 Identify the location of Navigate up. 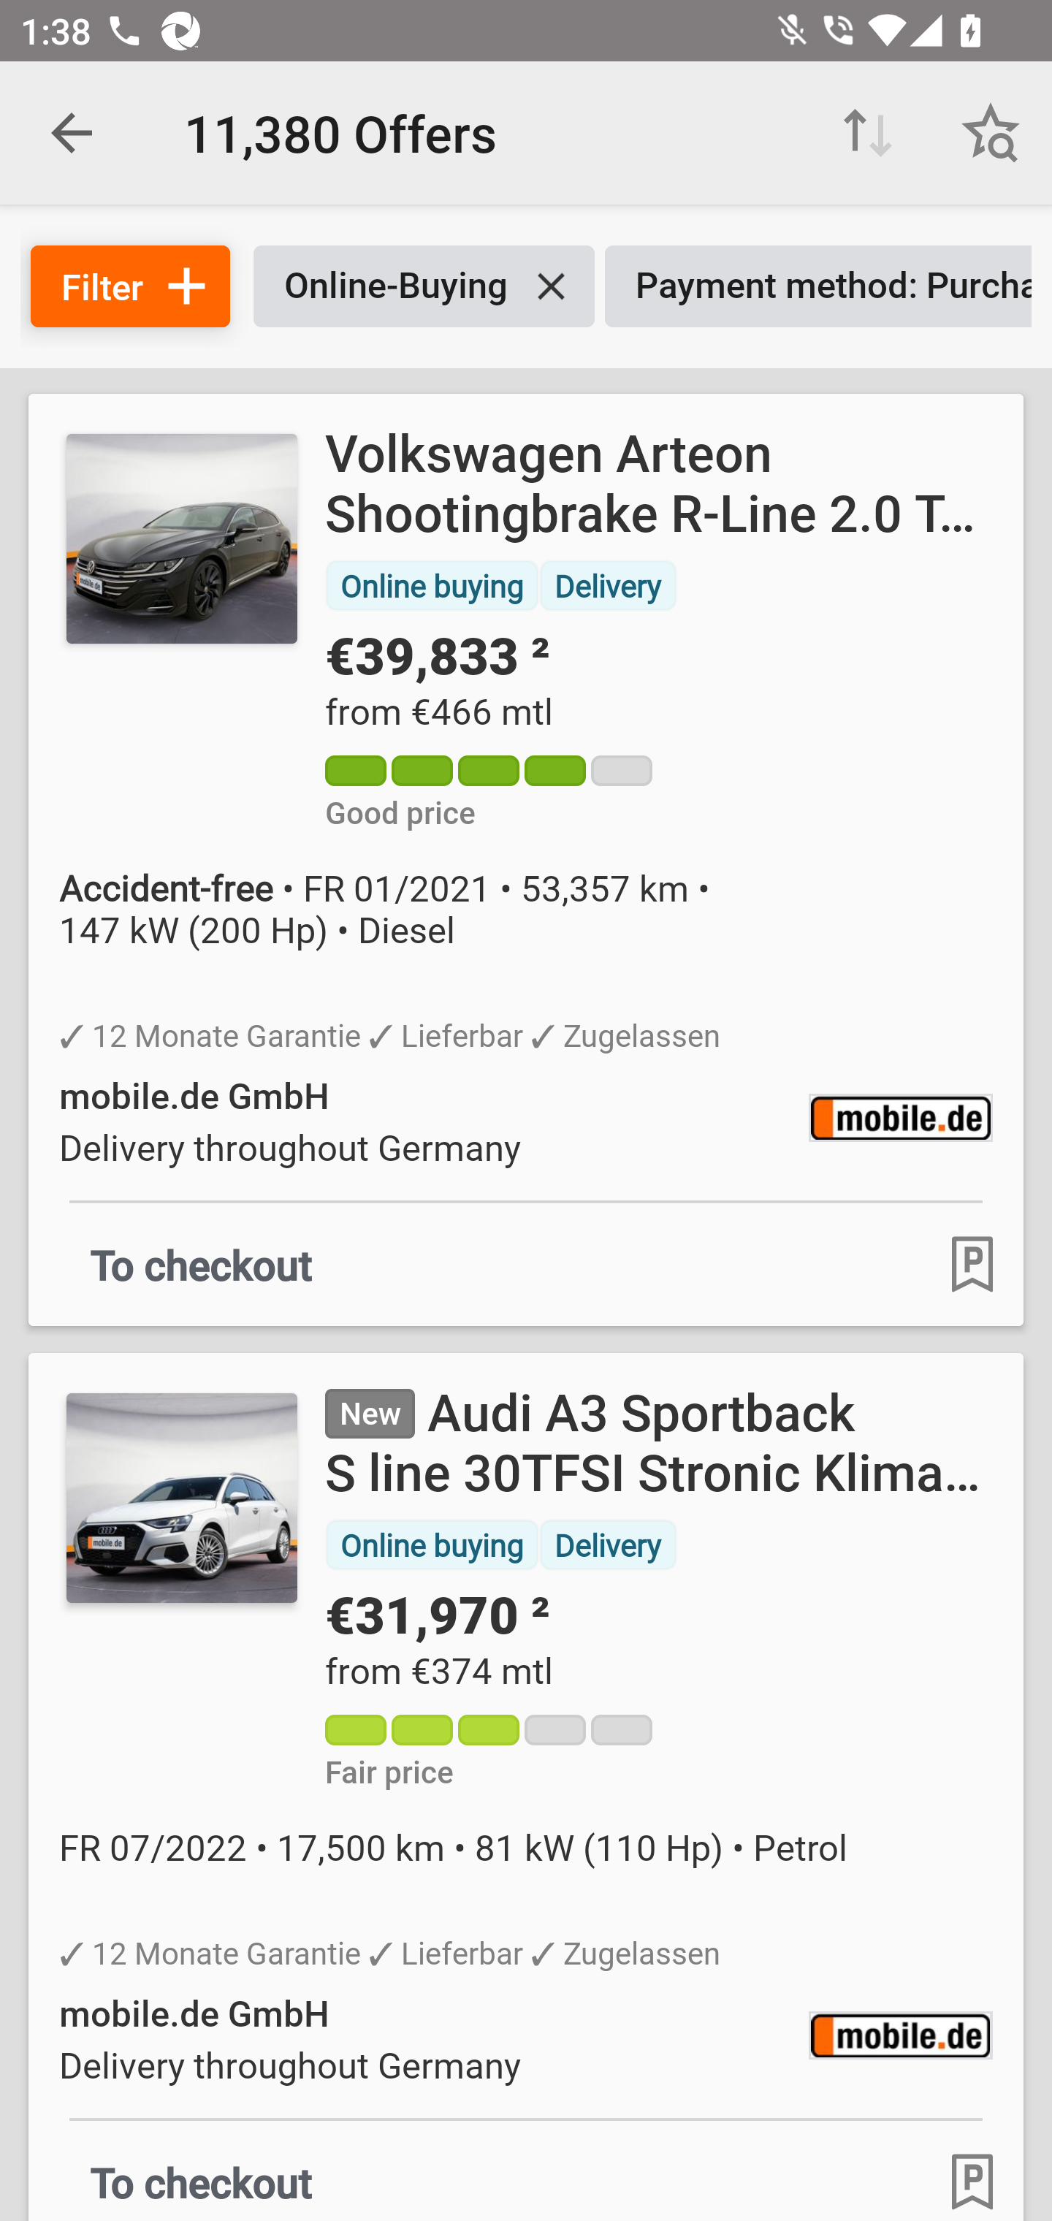
(72, 133).